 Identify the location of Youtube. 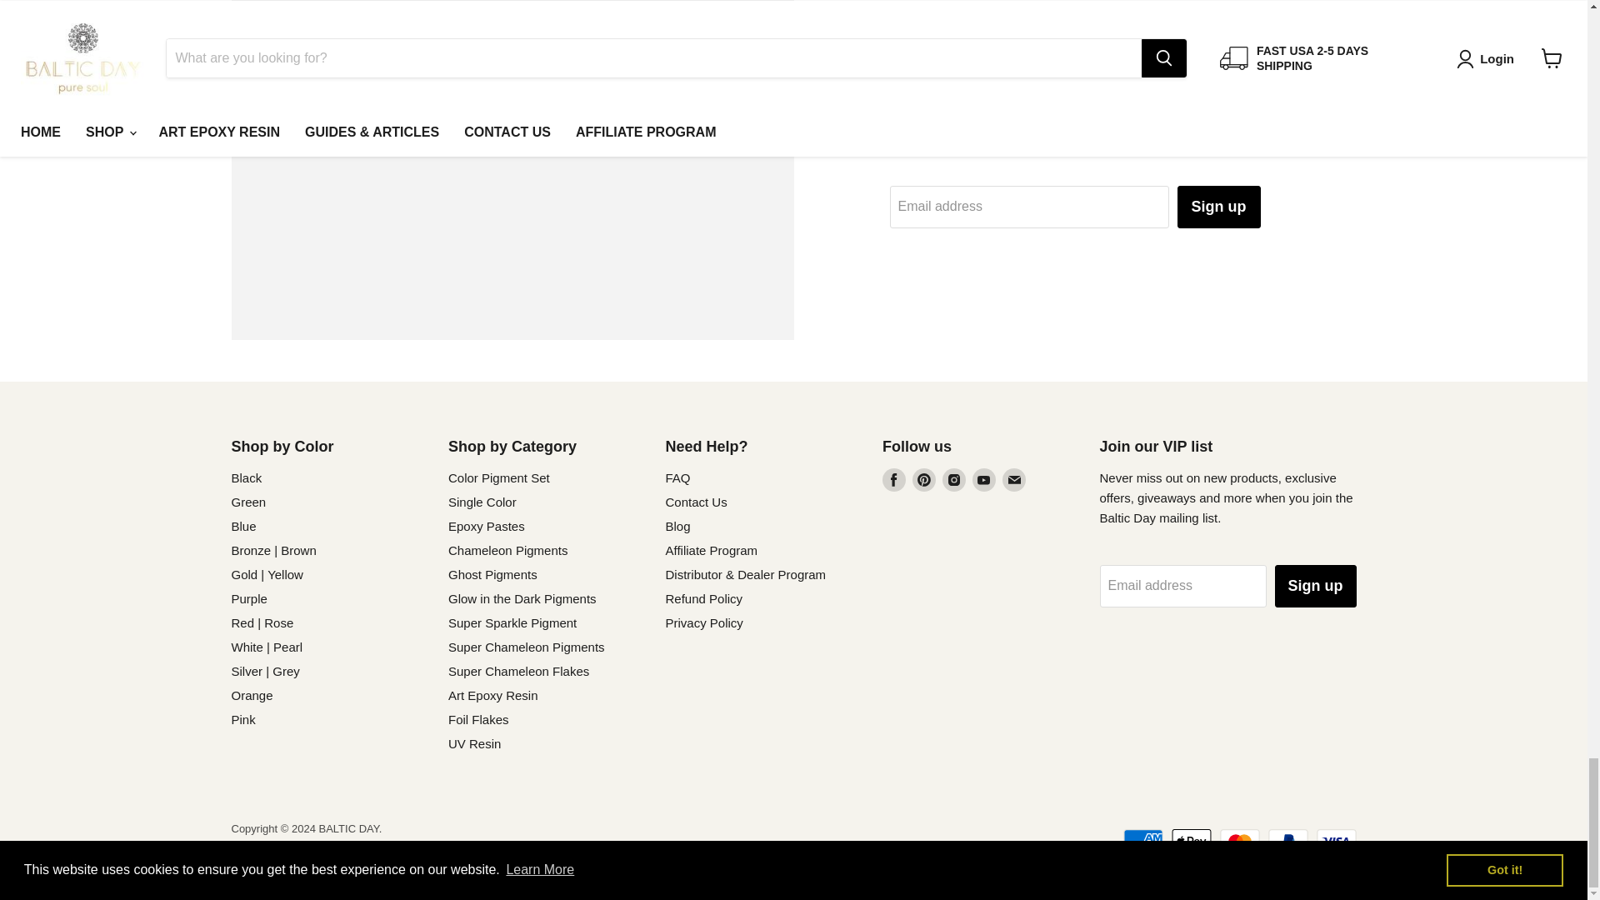
(983, 479).